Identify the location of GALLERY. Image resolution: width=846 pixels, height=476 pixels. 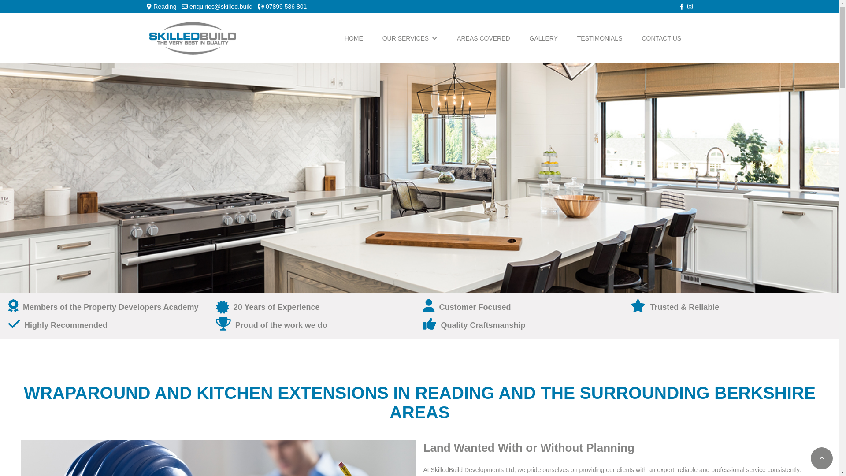
(544, 38).